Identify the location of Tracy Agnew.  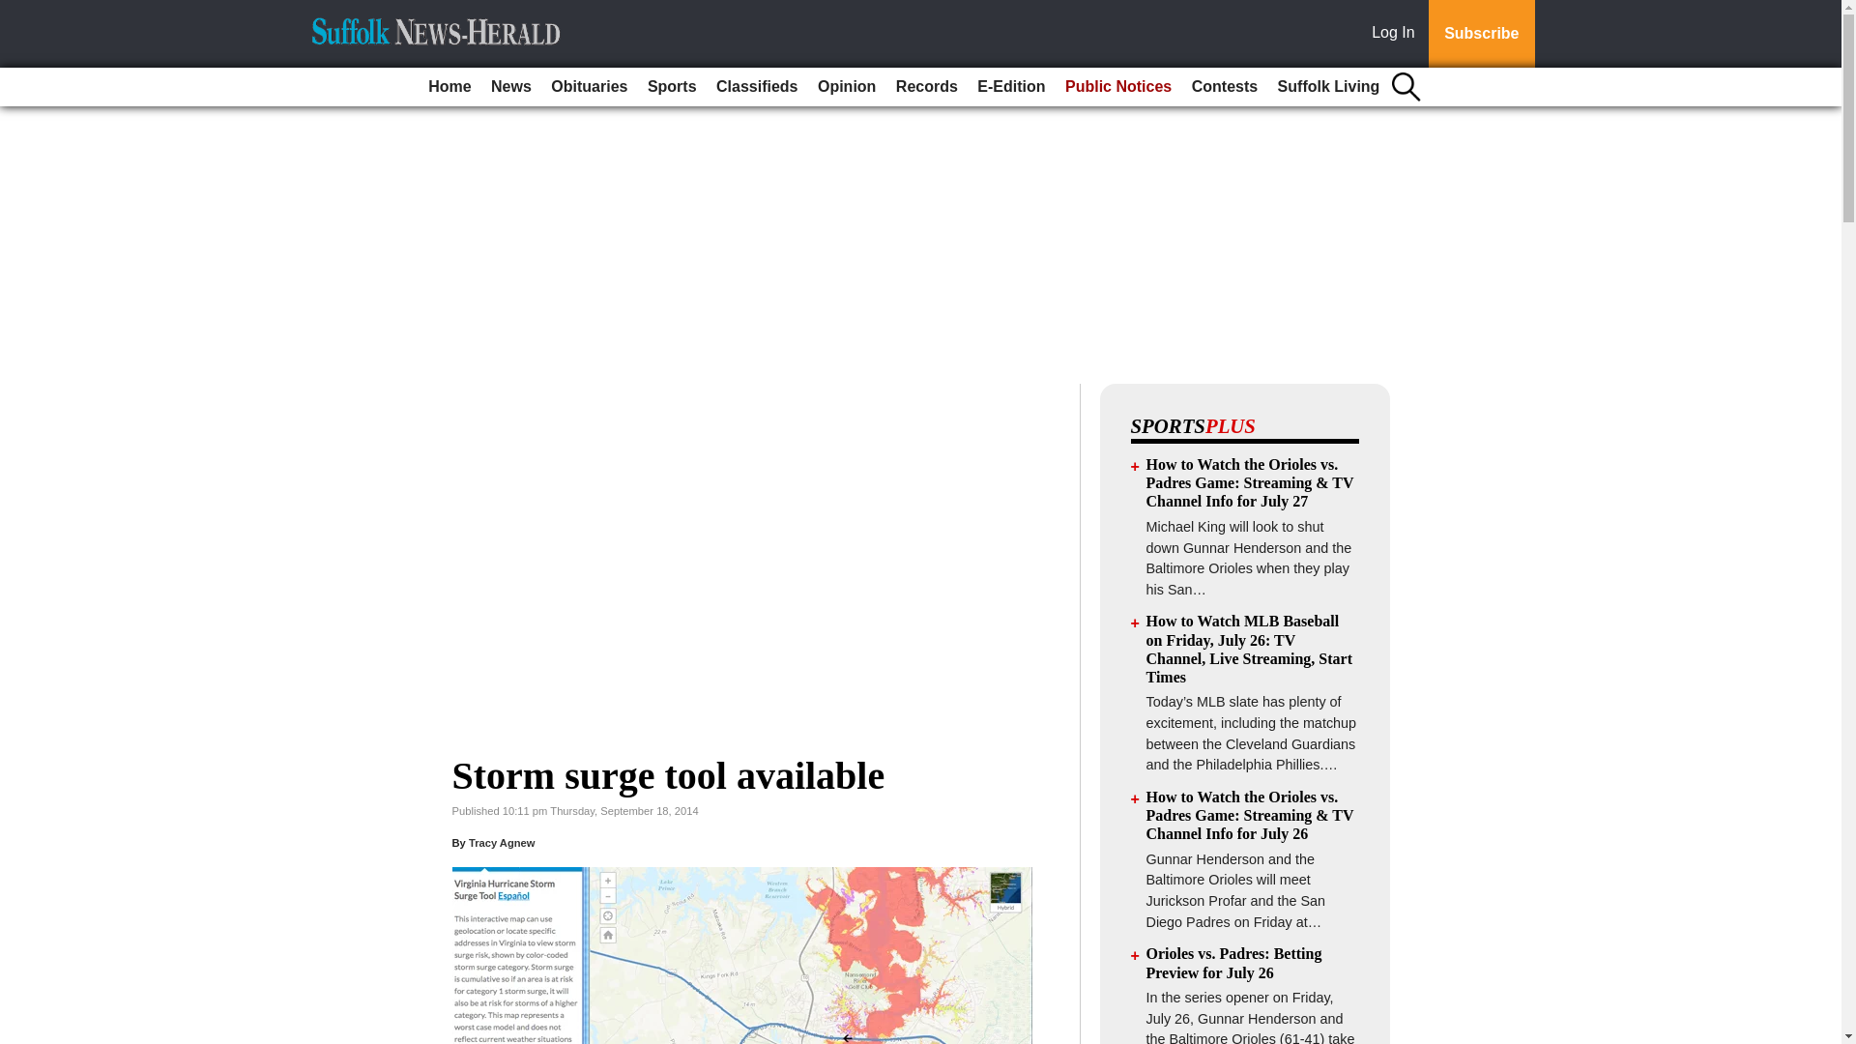
(503, 843).